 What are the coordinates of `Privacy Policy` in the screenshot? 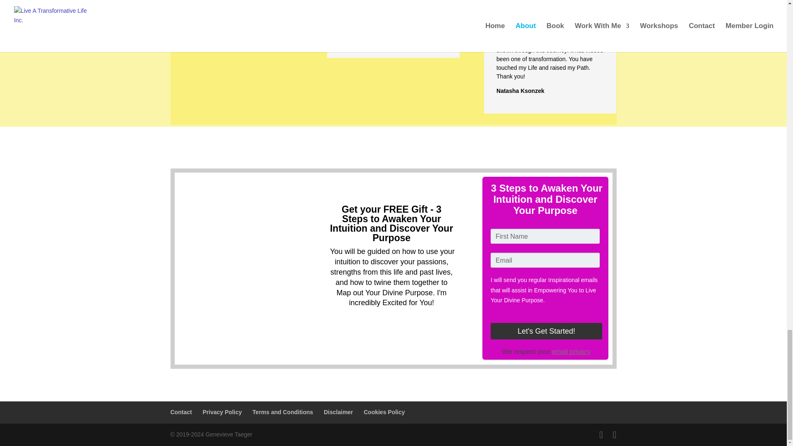 It's located at (571, 351).